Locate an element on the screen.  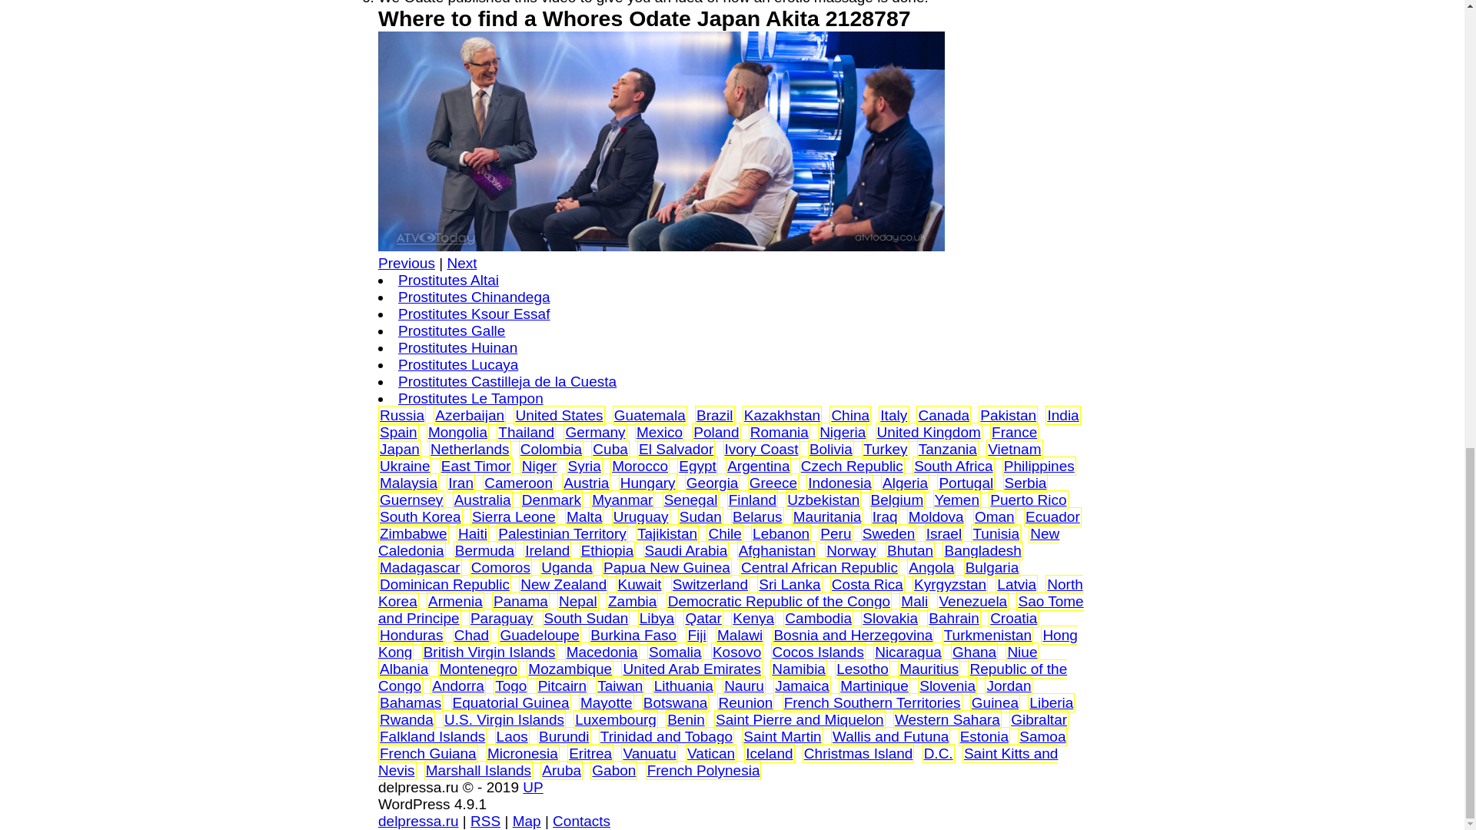
Brazil is located at coordinates (715, 415).